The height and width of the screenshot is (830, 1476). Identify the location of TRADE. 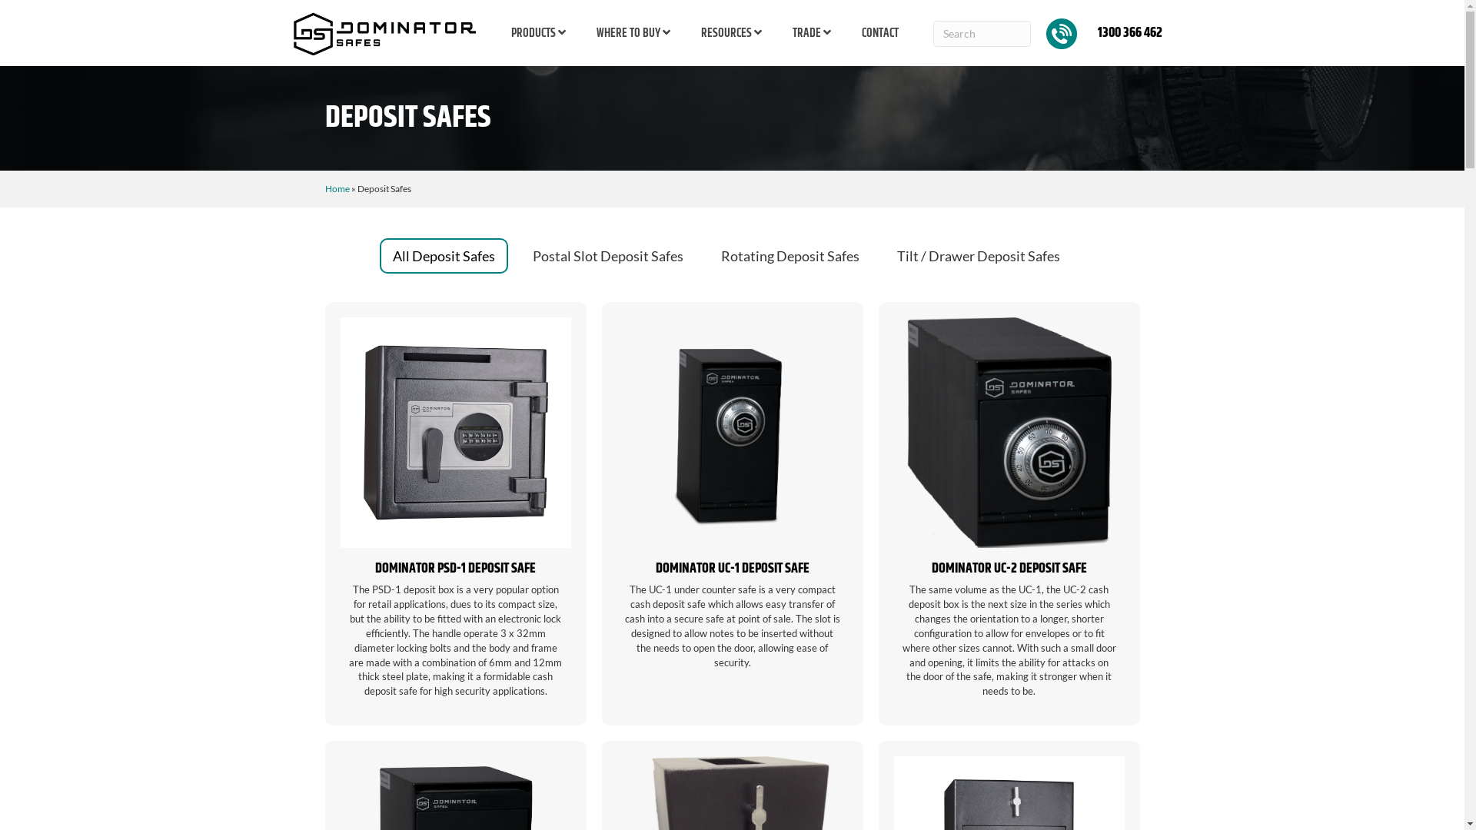
(812, 34).